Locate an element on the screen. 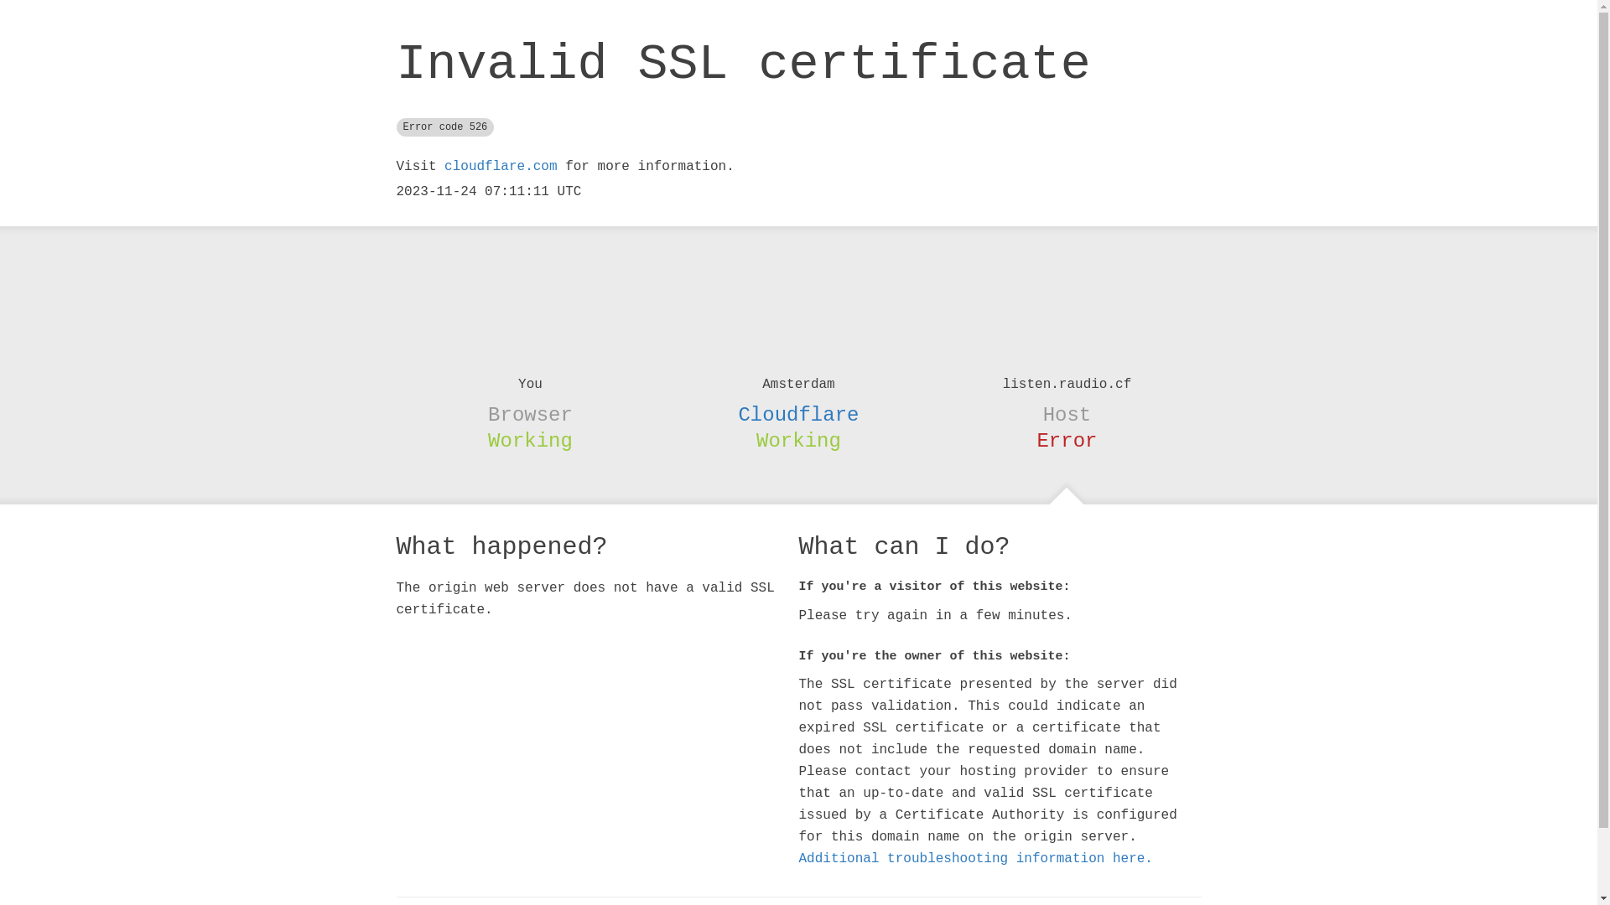 Image resolution: width=1610 pixels, height=905 pixels. Cloudflare is located at coordinates (798, 415).